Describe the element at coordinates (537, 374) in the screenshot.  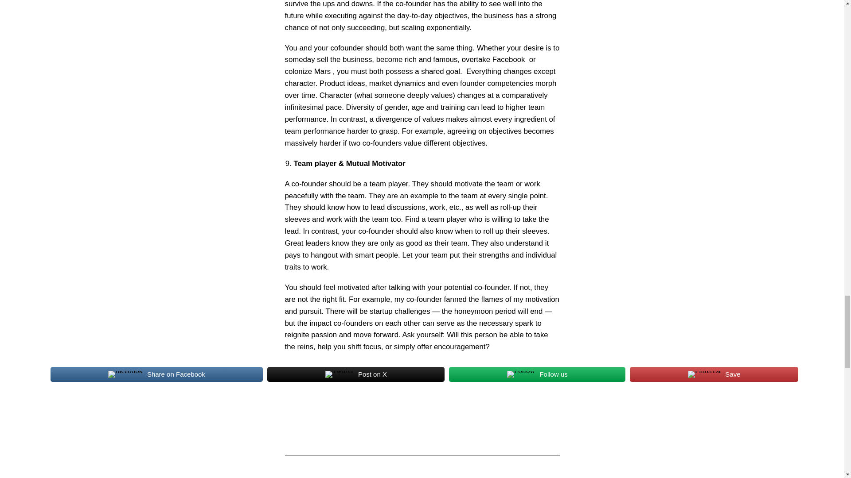
I see `Follow us` at that location.